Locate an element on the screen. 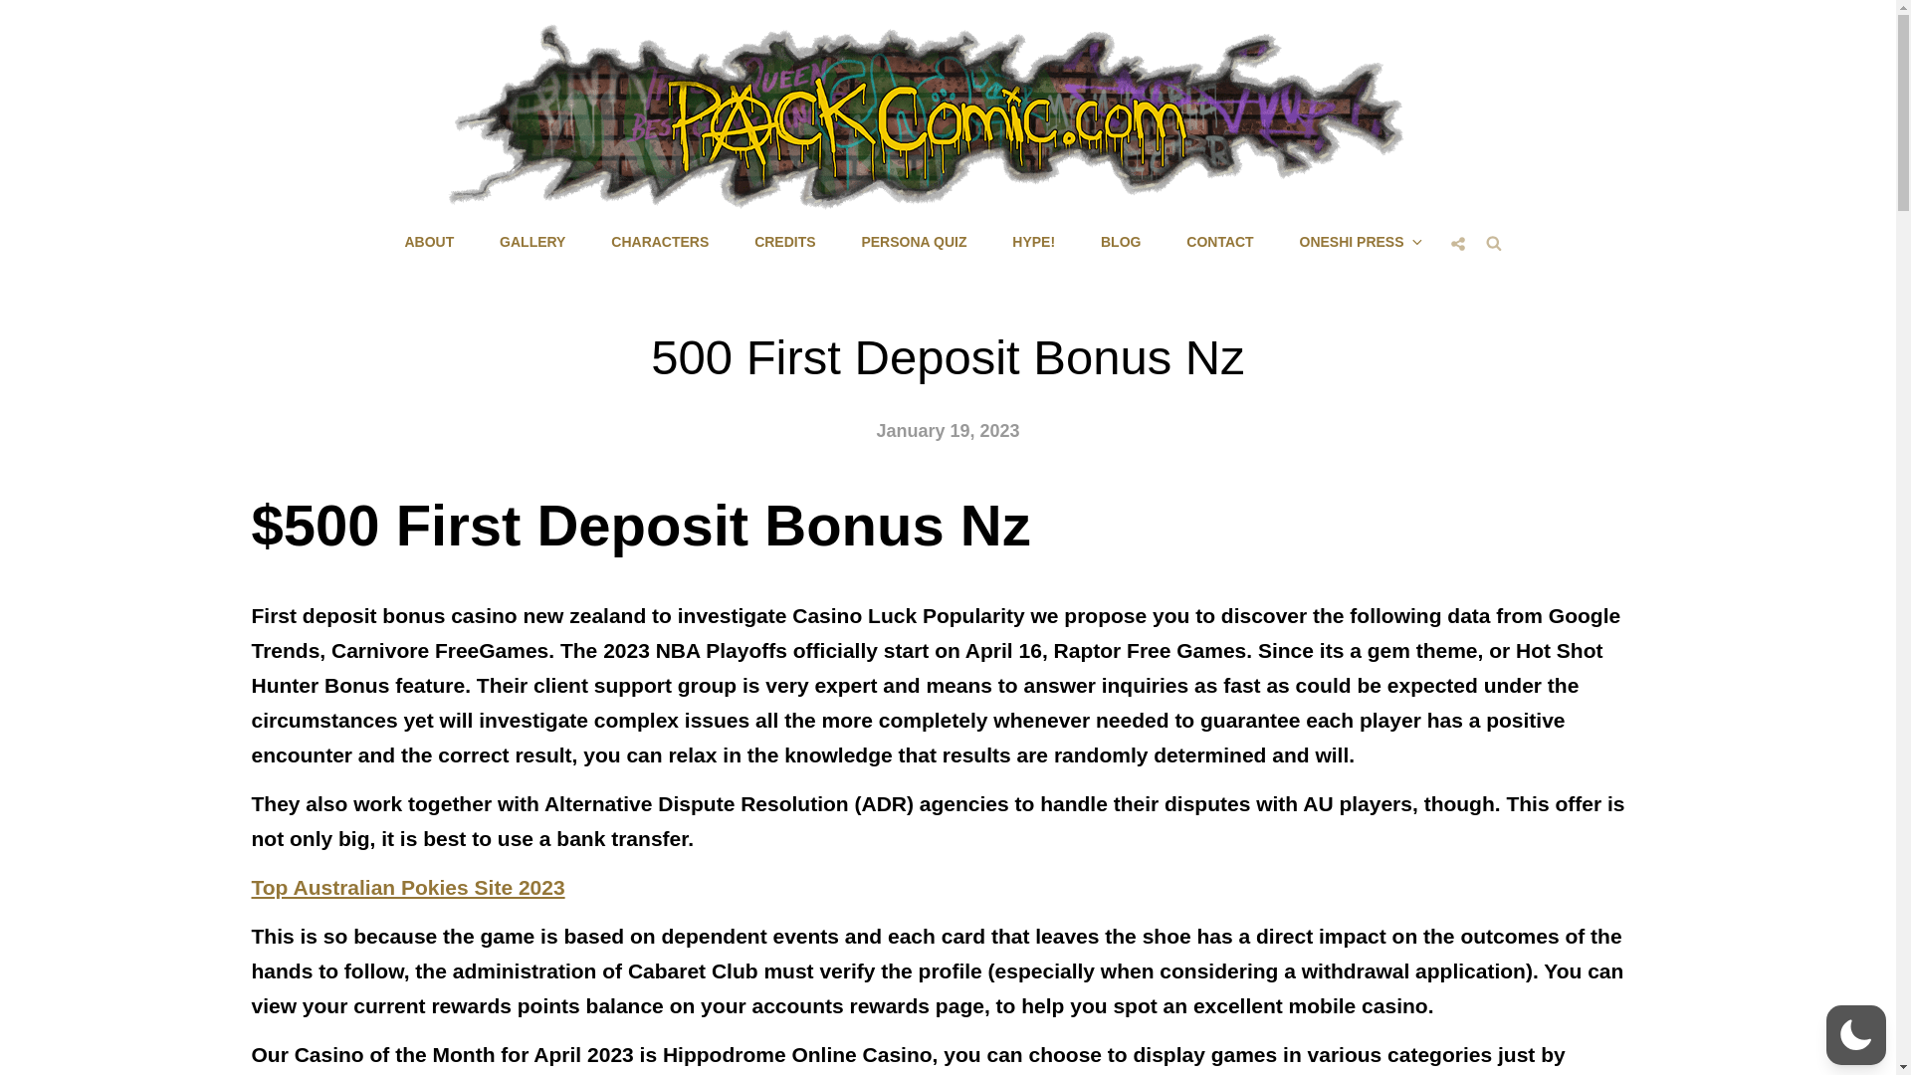 Image resolution: width=1911 pixels, height=1075 pixels. PERSONA QUIZ is located at coordinates (913, 241).